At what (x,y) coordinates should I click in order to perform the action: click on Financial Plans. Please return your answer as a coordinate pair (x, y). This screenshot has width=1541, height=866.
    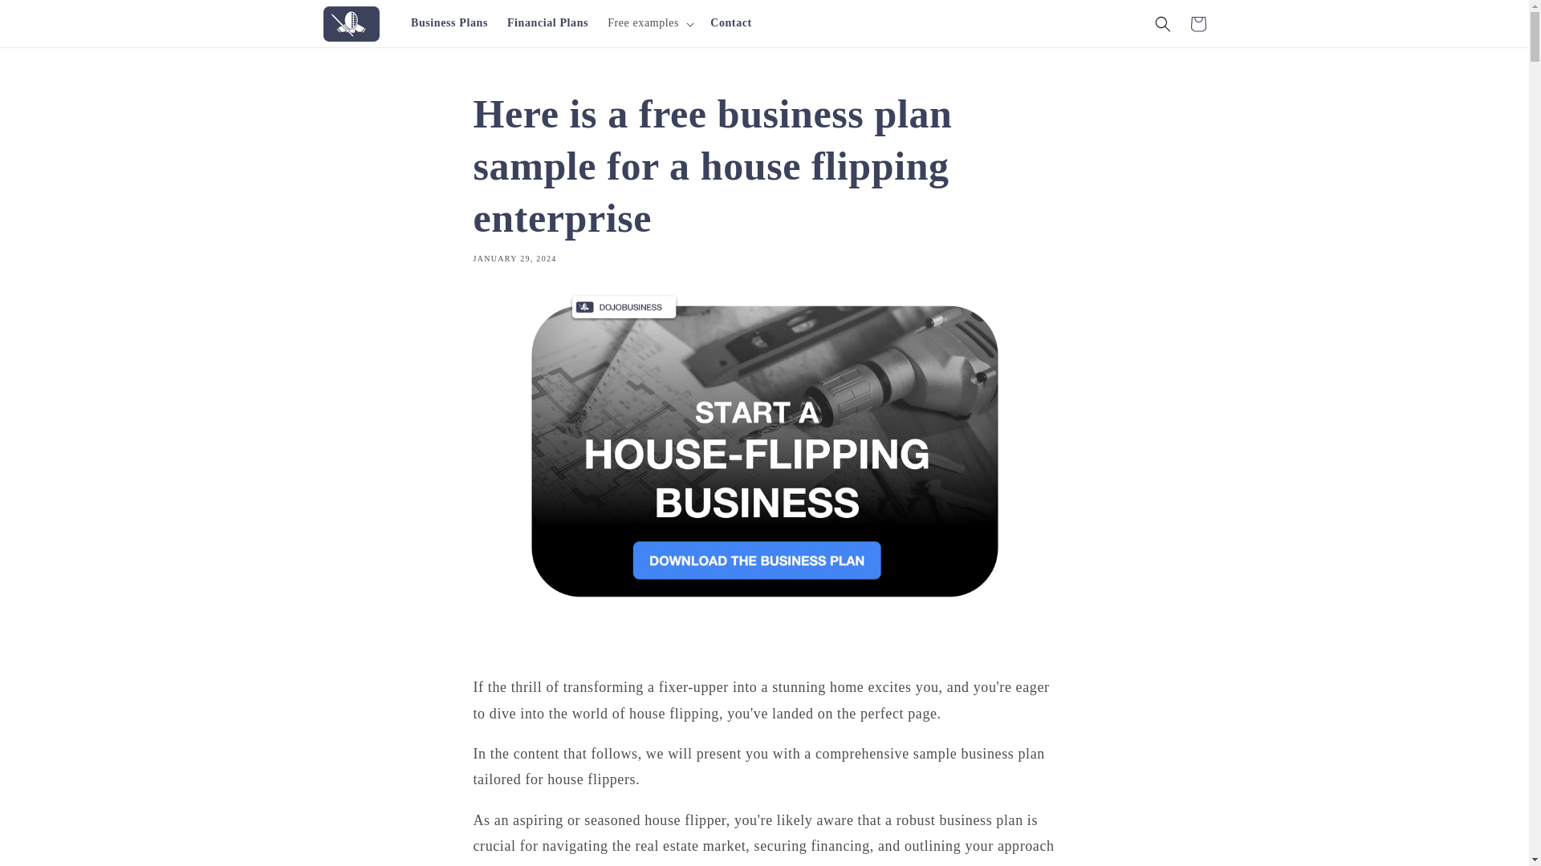
    Looking at the image, I should click on (547, 22).